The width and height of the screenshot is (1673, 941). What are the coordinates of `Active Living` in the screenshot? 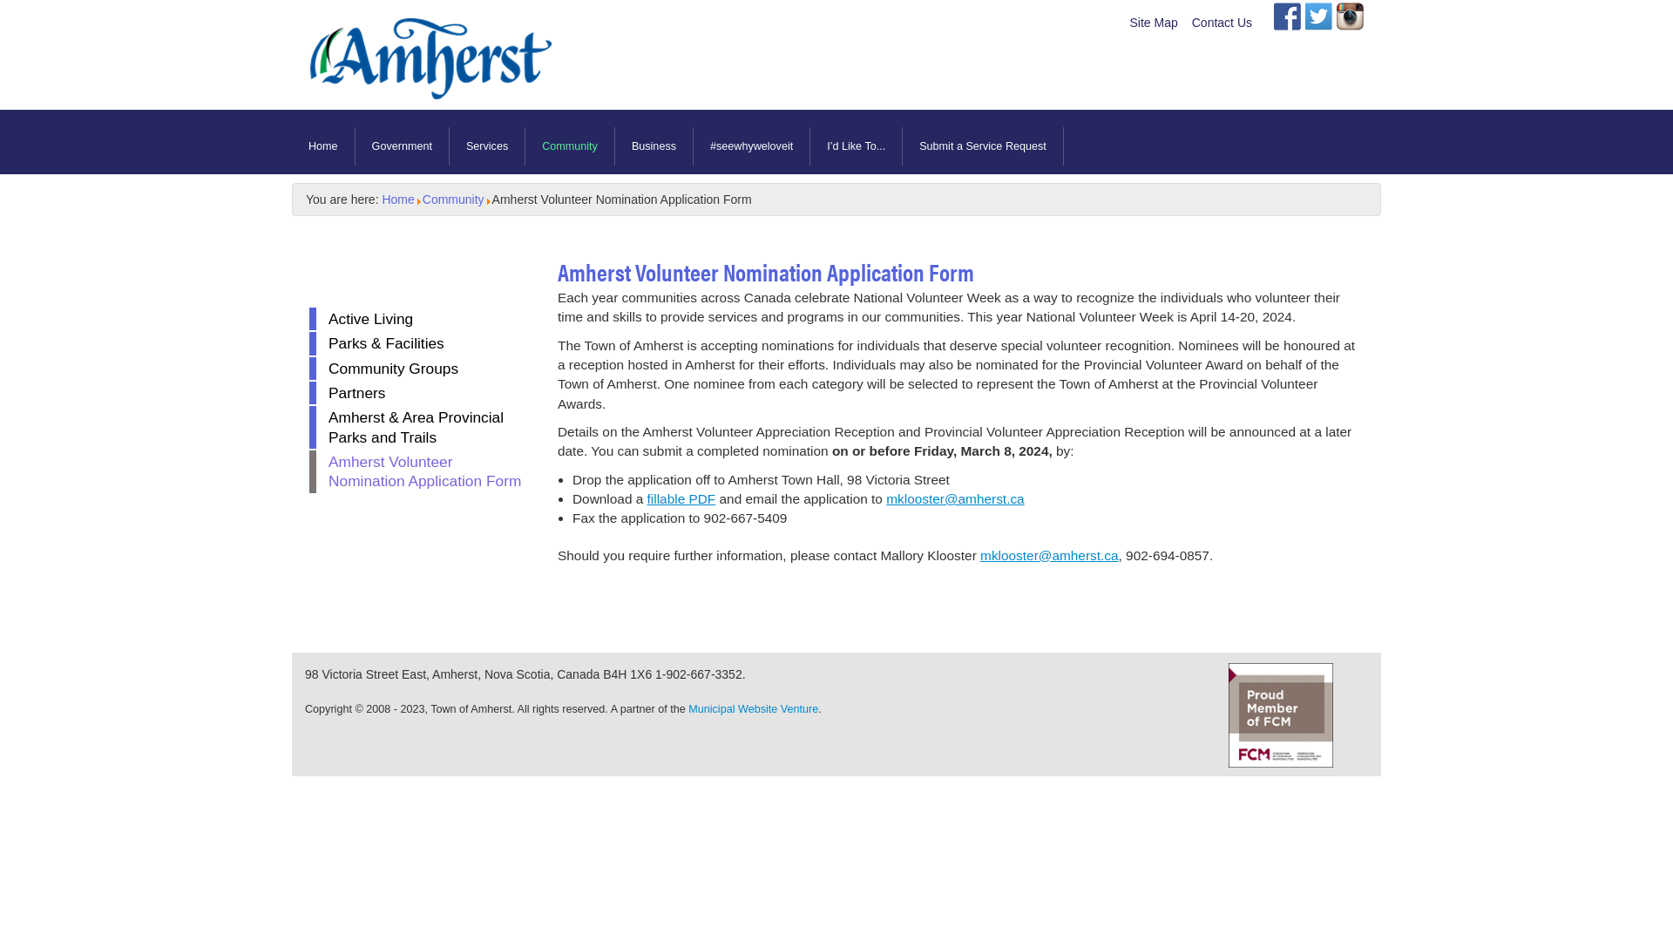 It's located at (420, 319).